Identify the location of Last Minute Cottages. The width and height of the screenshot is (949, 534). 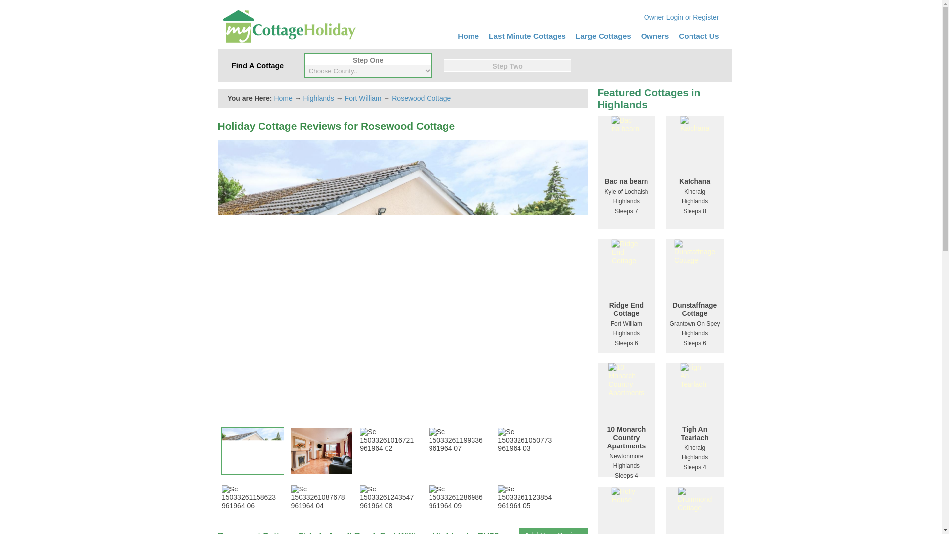
(527, 36).